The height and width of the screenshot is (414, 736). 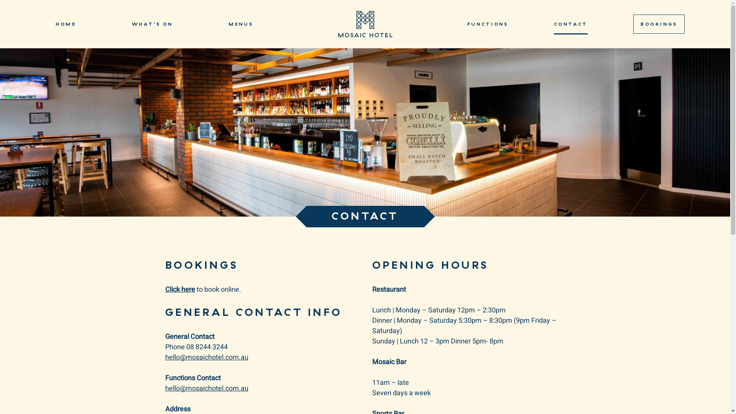 What do you see at coordinates (488, 24) in the screenshot?
I see `FUNCTIONS` at bounding box center [488, 24].